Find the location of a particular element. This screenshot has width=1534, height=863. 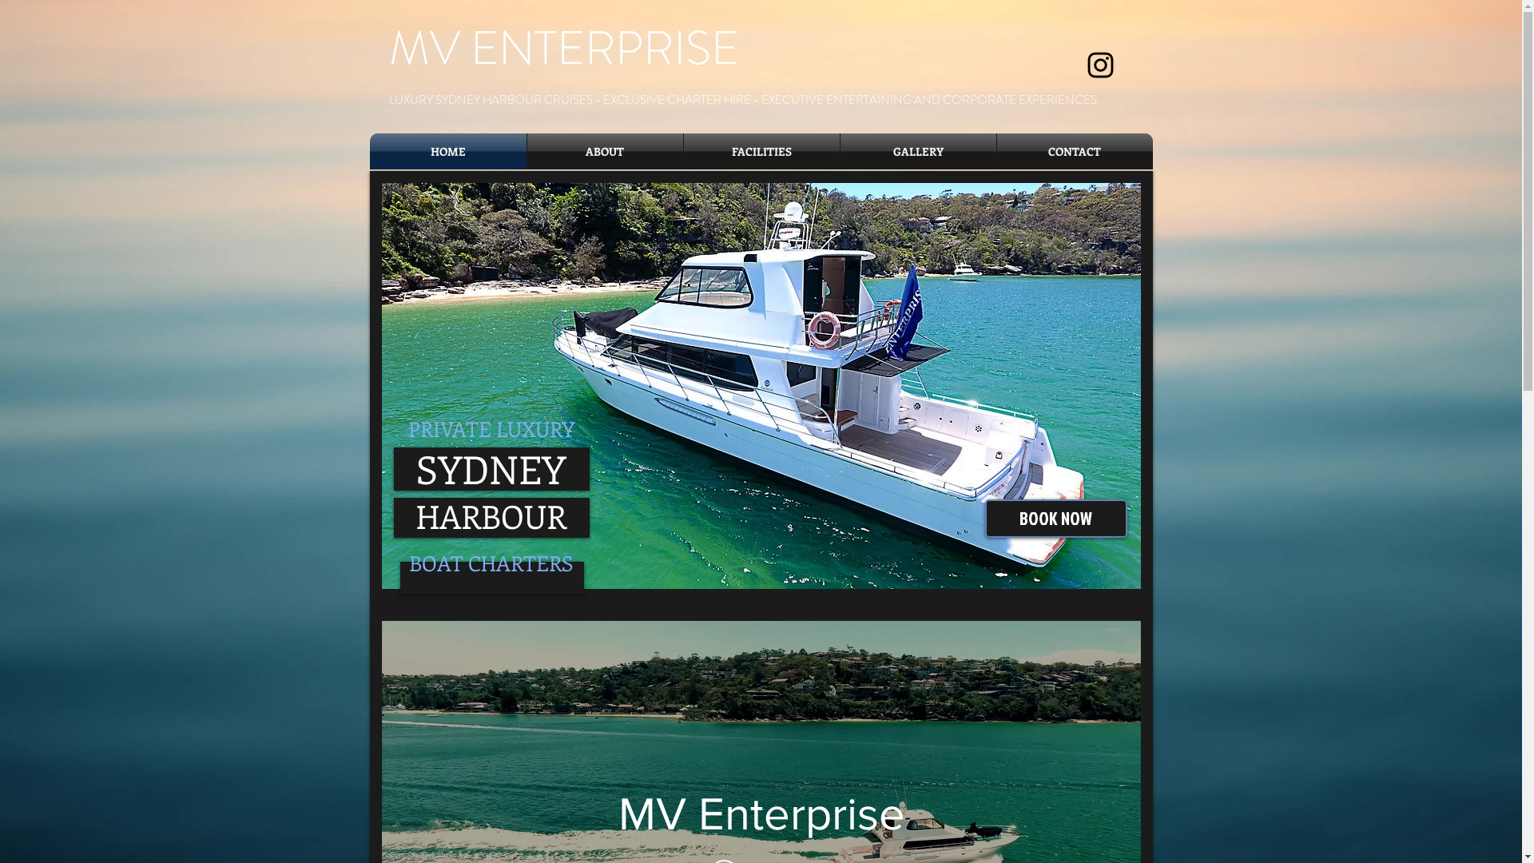

HOME is located at coordinates (447, 152).